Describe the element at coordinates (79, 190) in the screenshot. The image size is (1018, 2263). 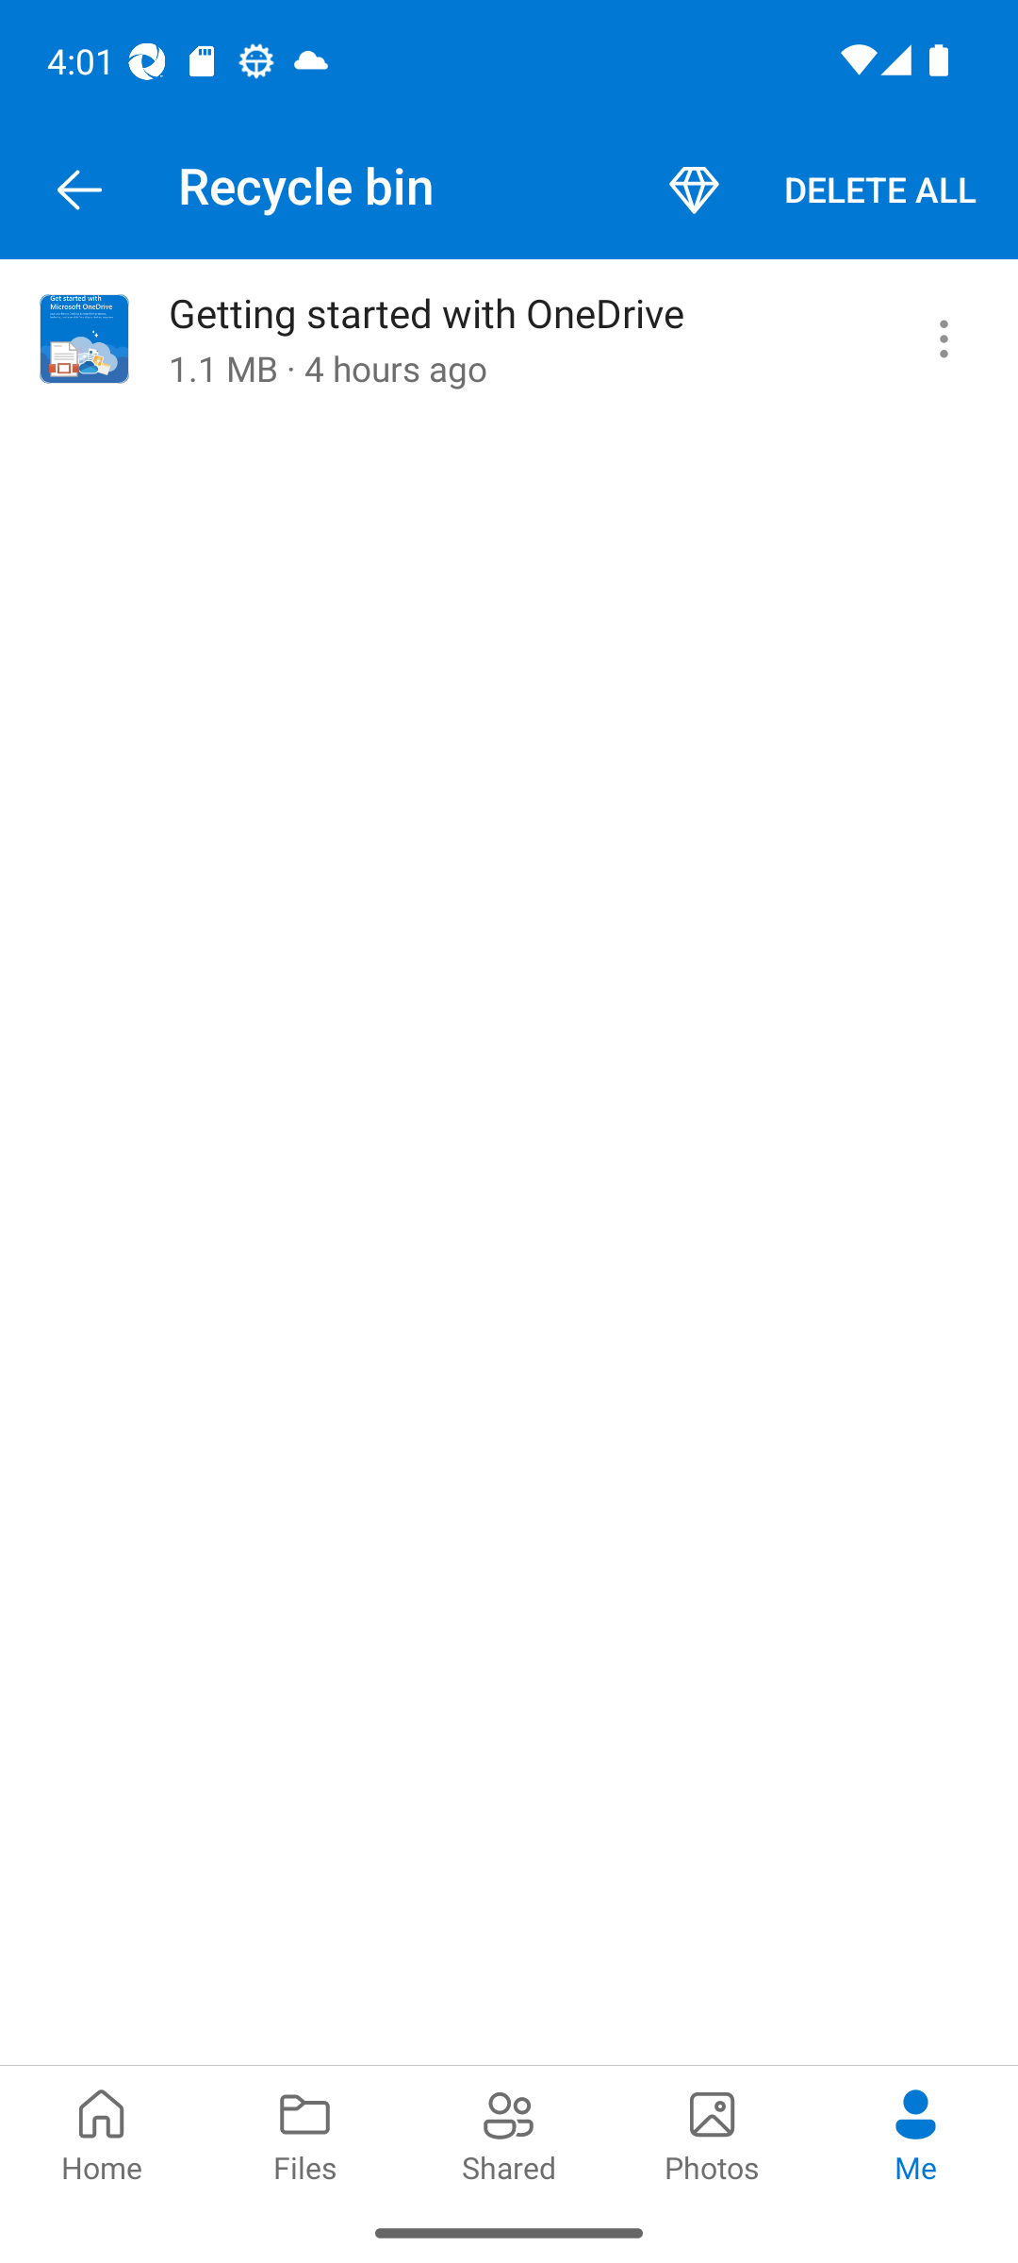
I see `Navigate Up` at that location.